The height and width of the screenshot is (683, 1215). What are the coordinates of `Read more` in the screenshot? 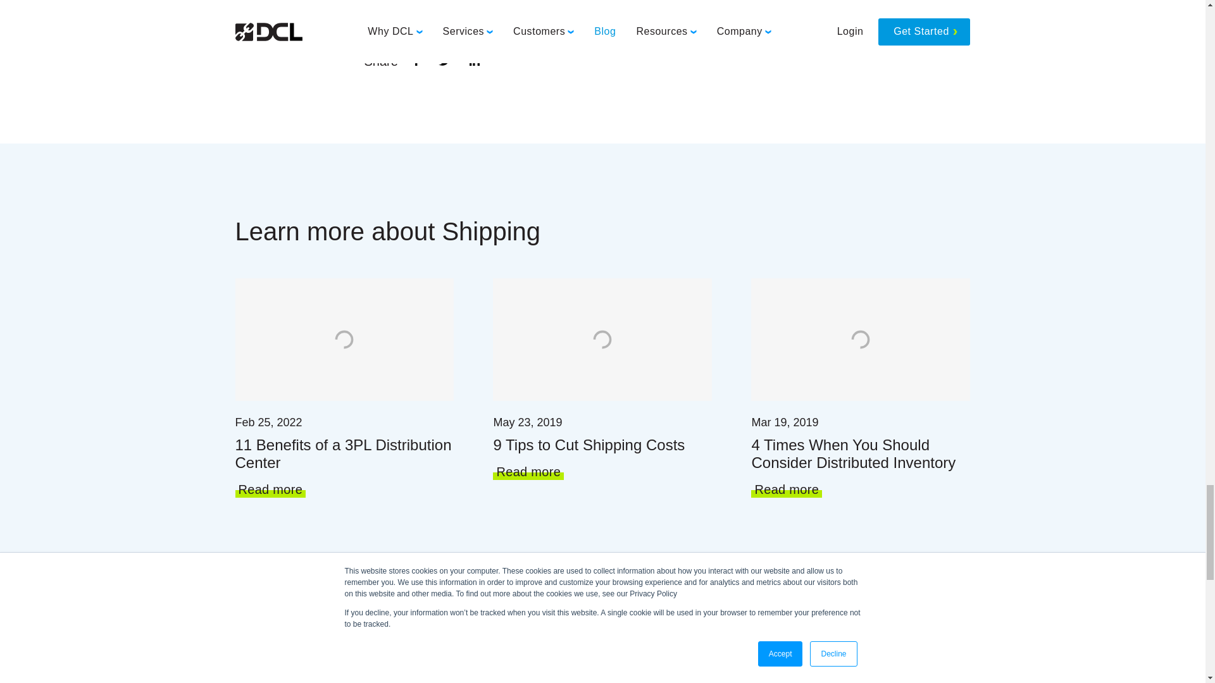 It's located at (528, 472).